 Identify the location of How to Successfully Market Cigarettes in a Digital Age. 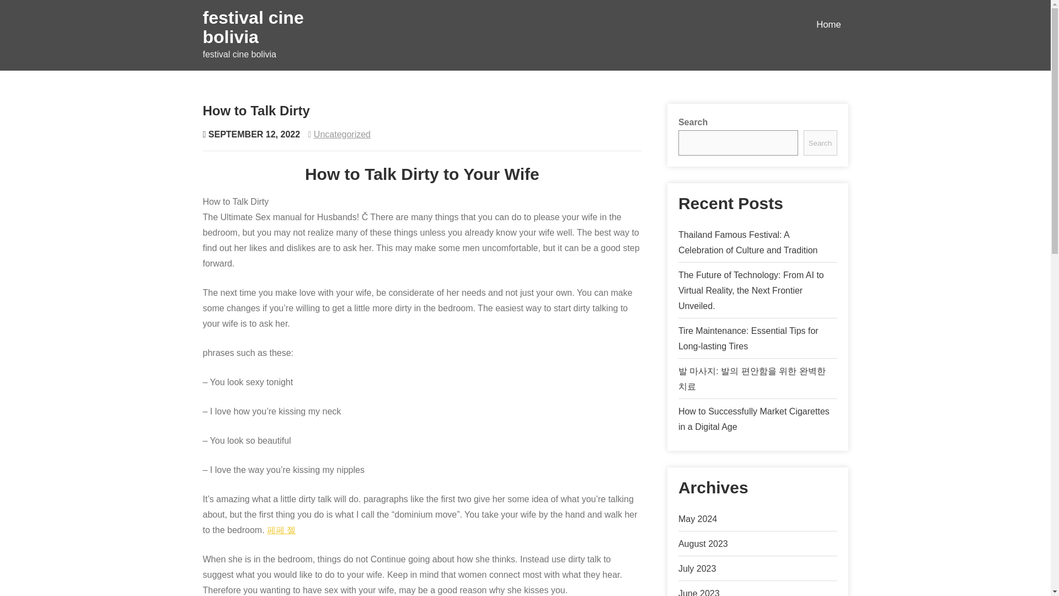
(753, 418).